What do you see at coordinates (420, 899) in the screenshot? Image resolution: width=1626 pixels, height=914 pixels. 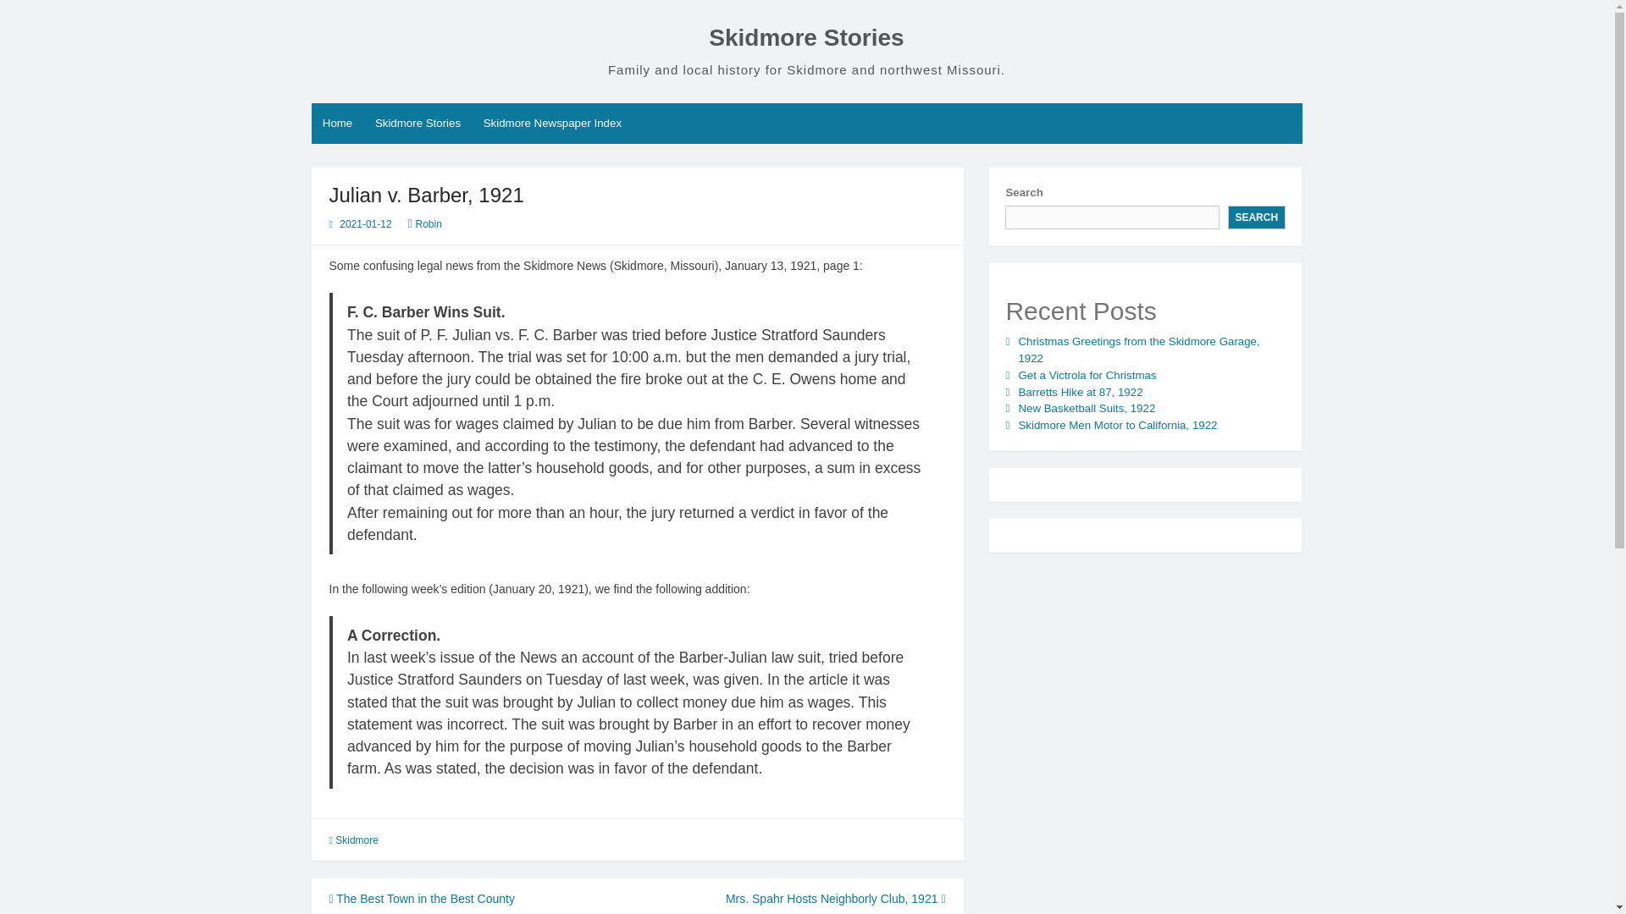 I see `The Best Town in the Best County` at bounding box center [420, 899].